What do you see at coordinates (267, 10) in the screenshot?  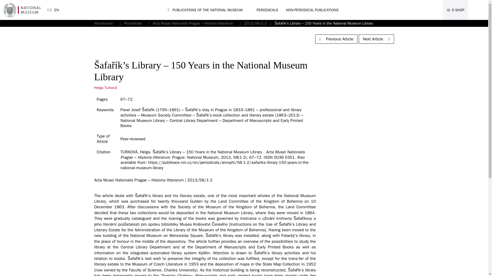 I see `PERIODICALS` at bounding box center [267, 10].